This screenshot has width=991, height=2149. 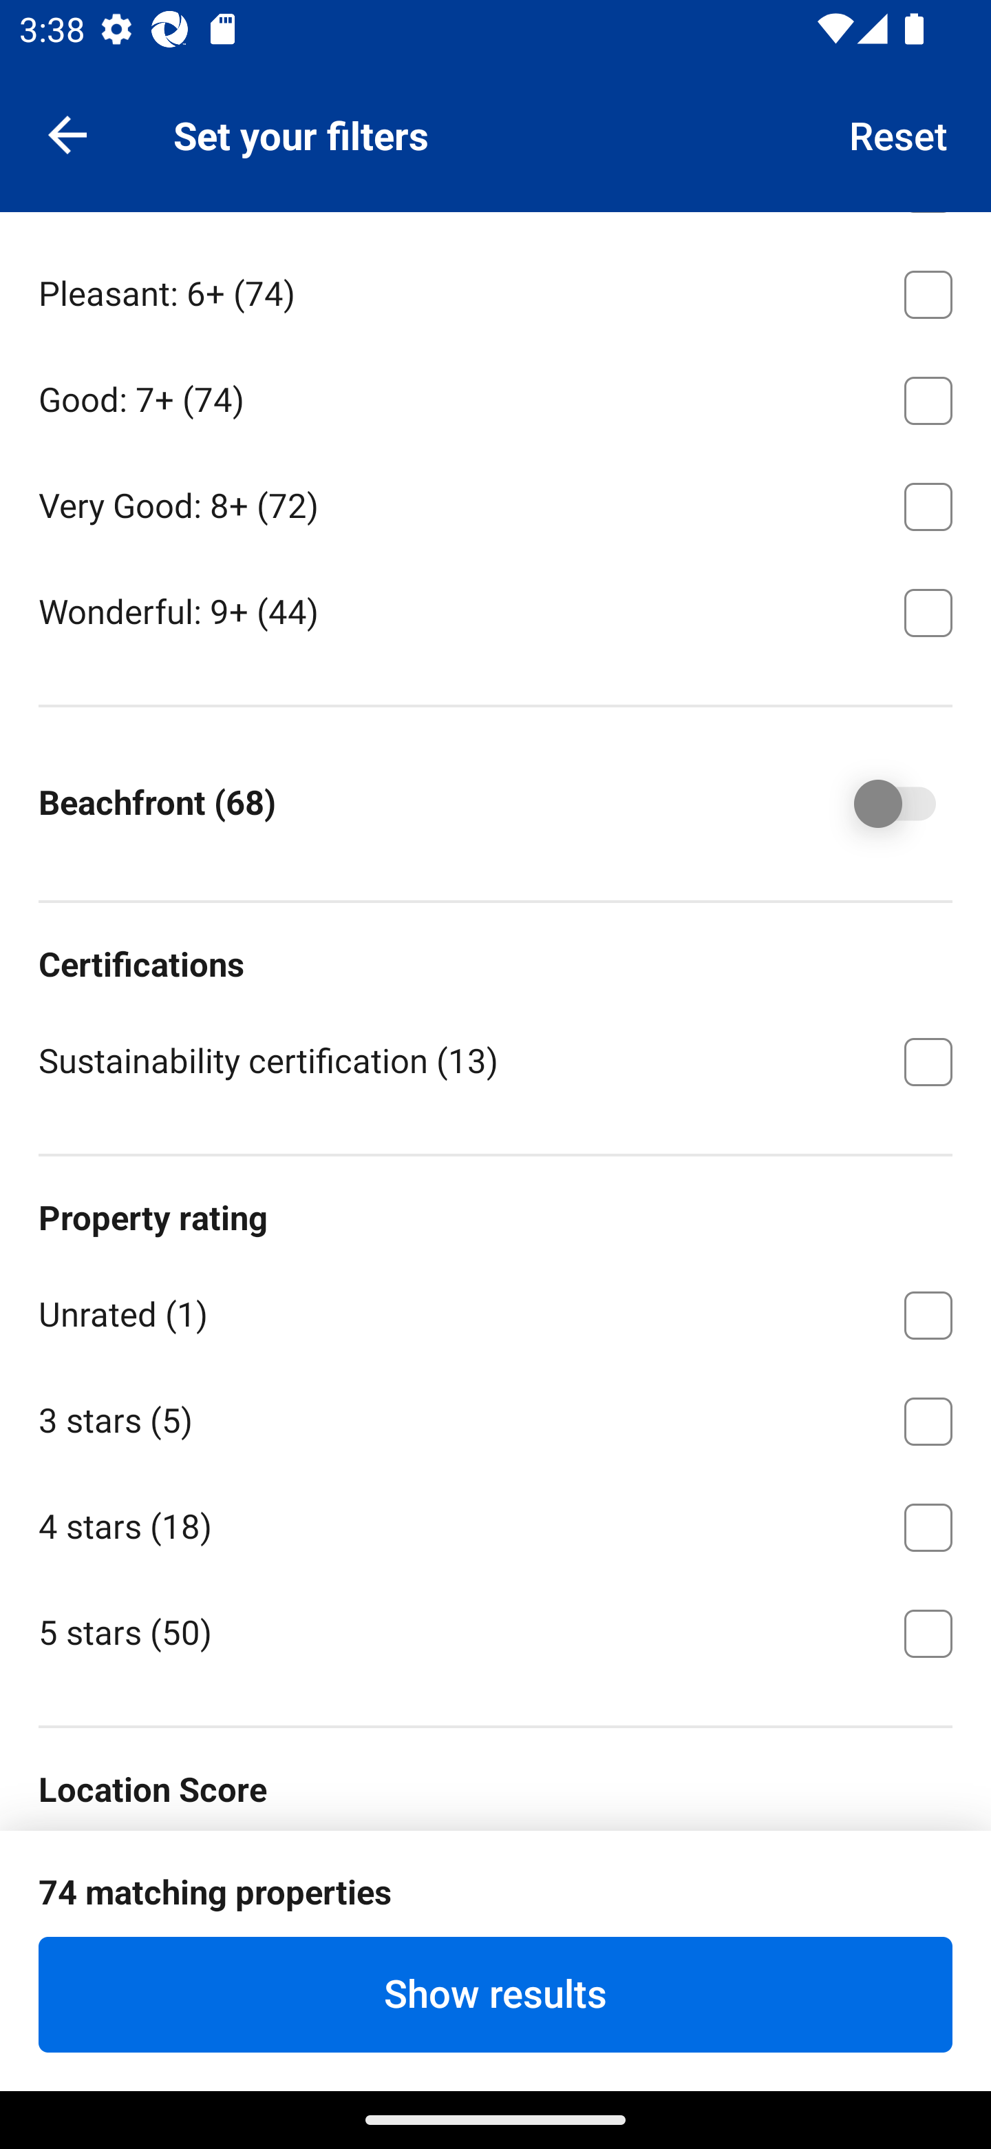 What do you see at coordinates (495, 610) in the screenshot?
I see `Wonderful: 9+ ⁦(44)` at bounding box center [495, 610].